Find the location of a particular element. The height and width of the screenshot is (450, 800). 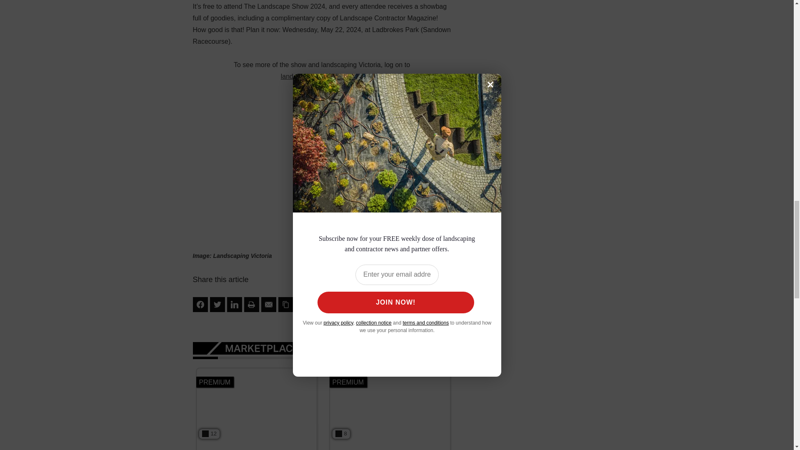

Share on Facebook is located at coordinates (200, 304).